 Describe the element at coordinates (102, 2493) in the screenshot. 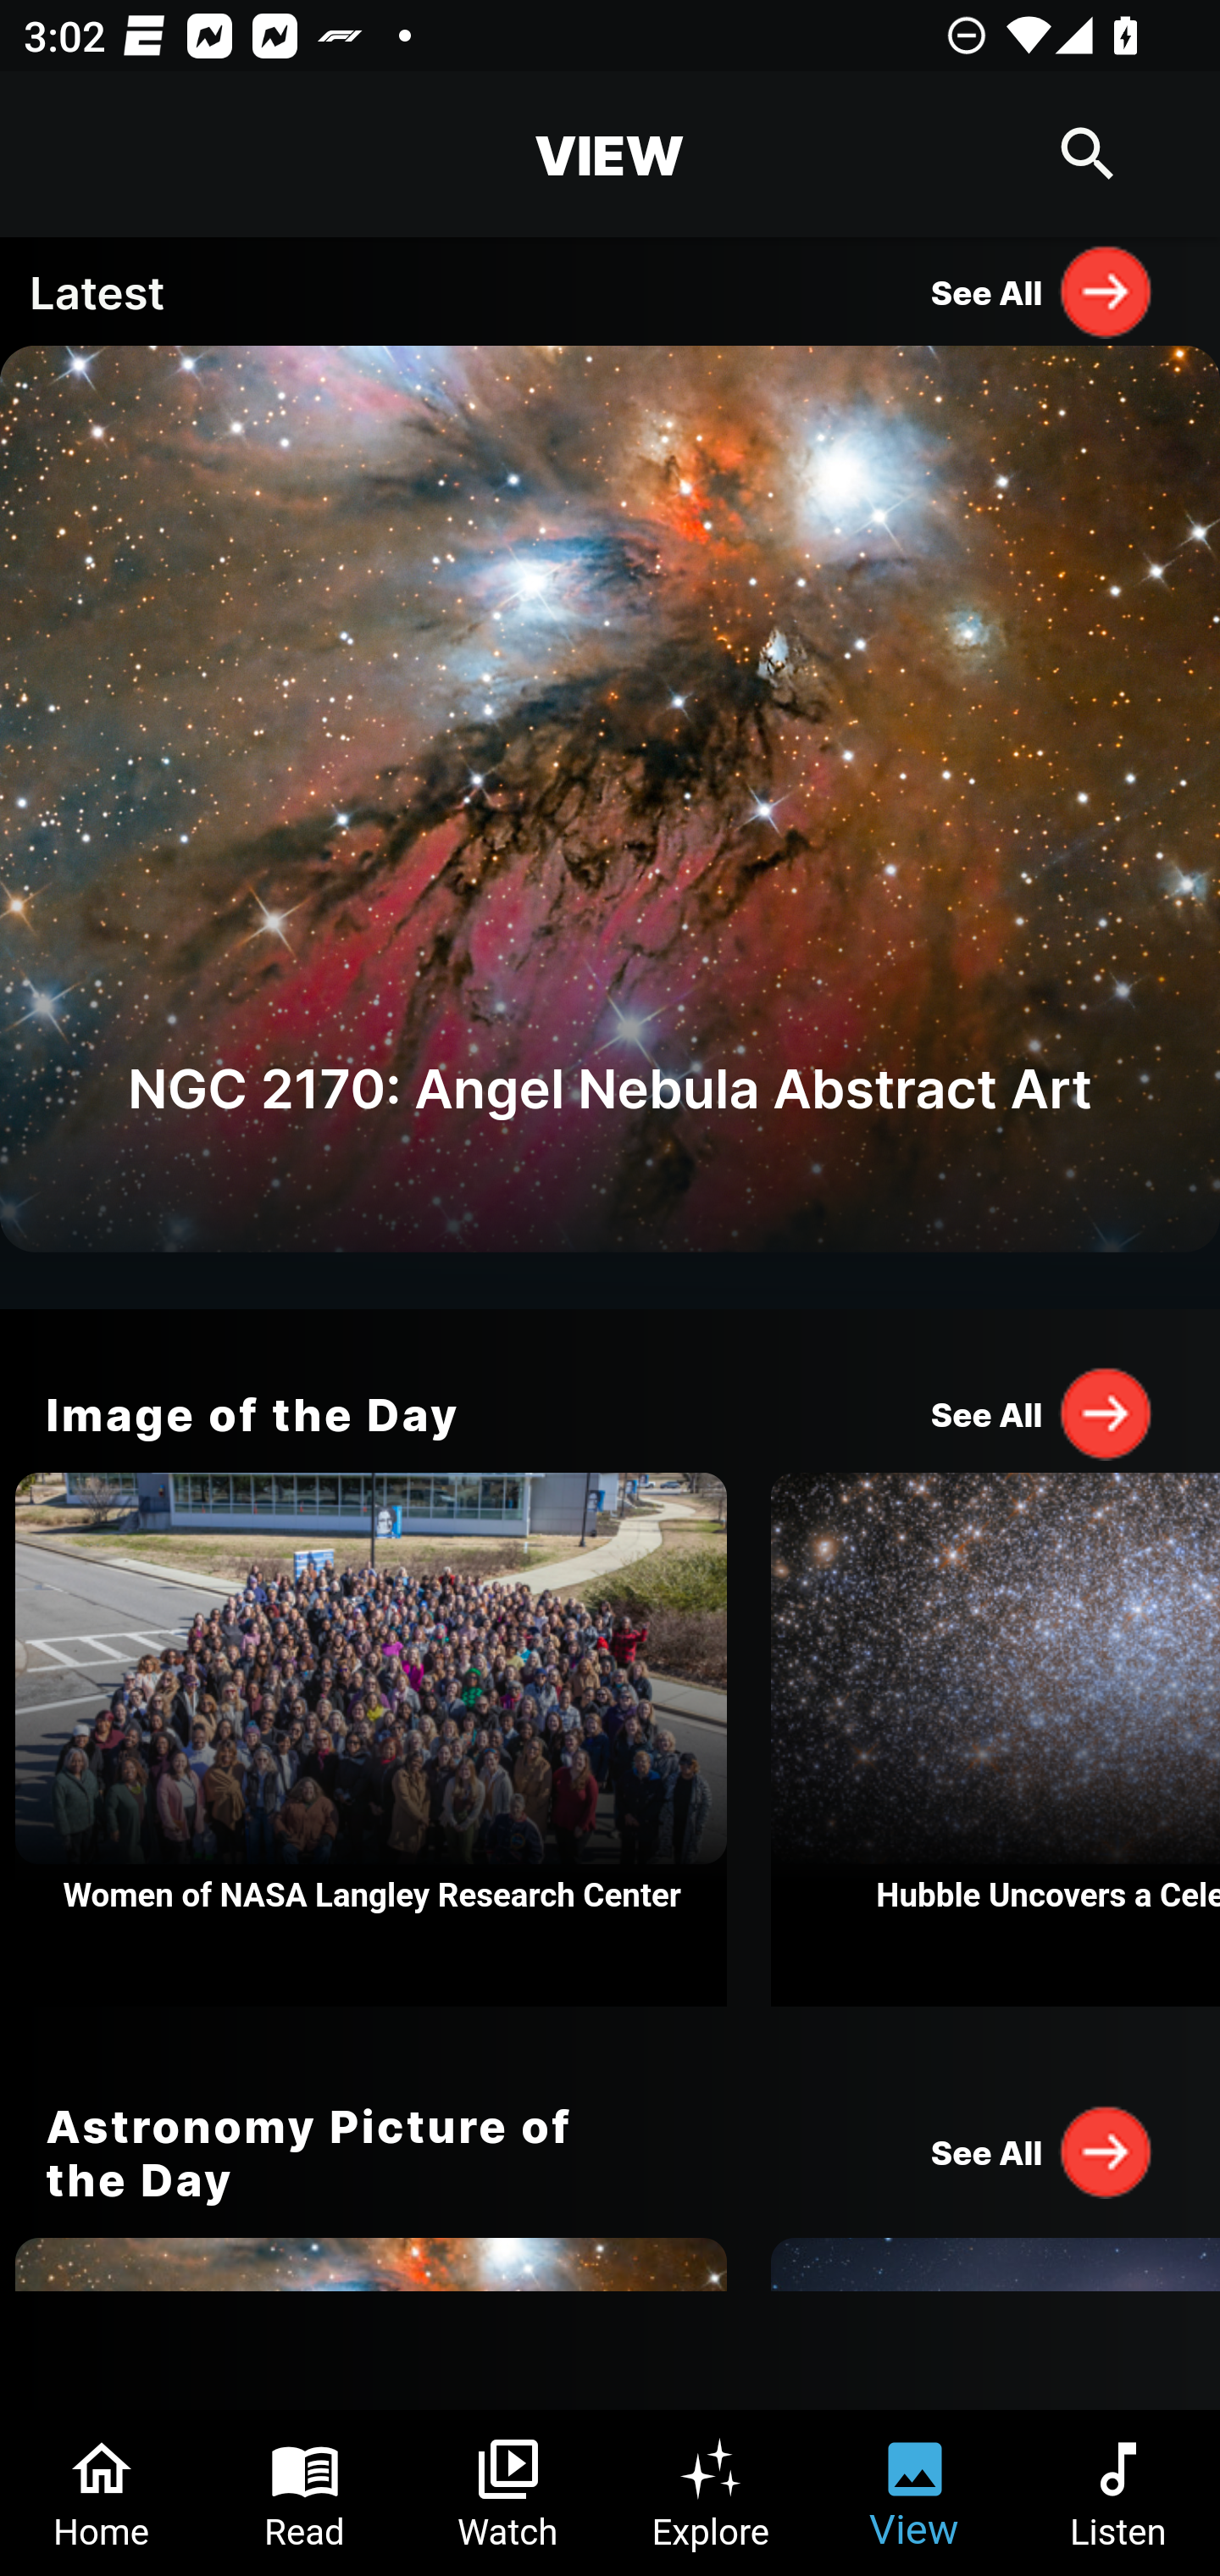

I see `Home
Tab 1 of 6` at that location.